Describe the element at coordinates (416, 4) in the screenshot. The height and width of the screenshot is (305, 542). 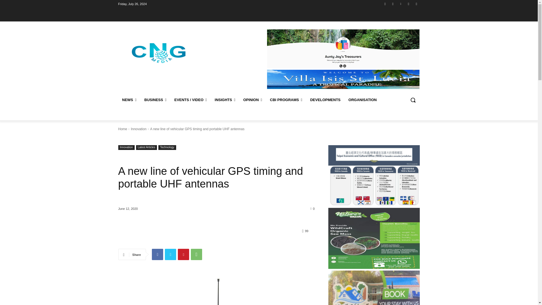
I see `Youtube` at that location.